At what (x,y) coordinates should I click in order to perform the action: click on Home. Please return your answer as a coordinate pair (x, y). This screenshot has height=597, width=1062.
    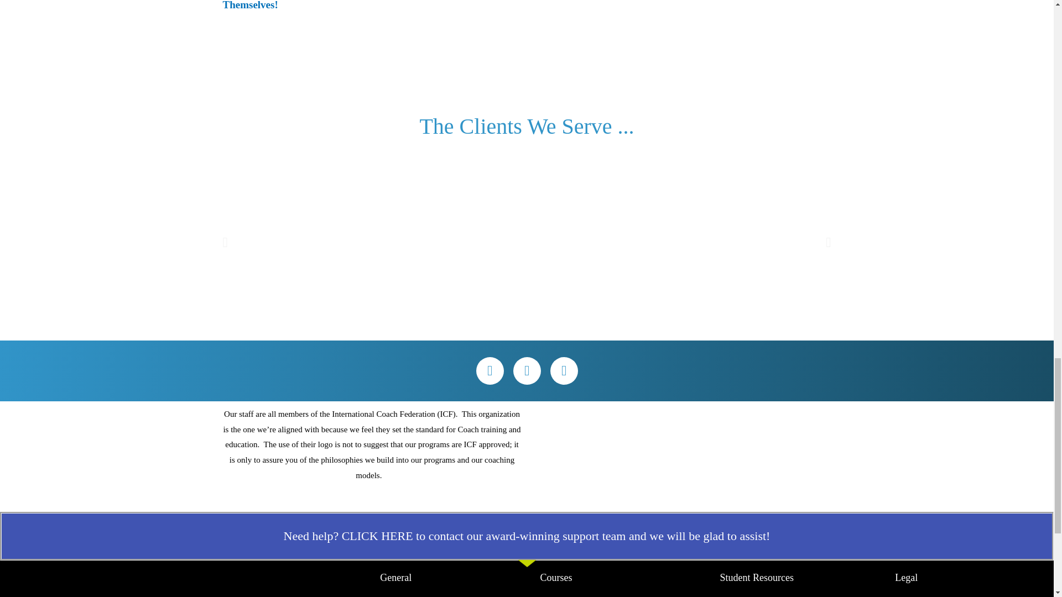
    Looking at the image, I should click on (460, 595).